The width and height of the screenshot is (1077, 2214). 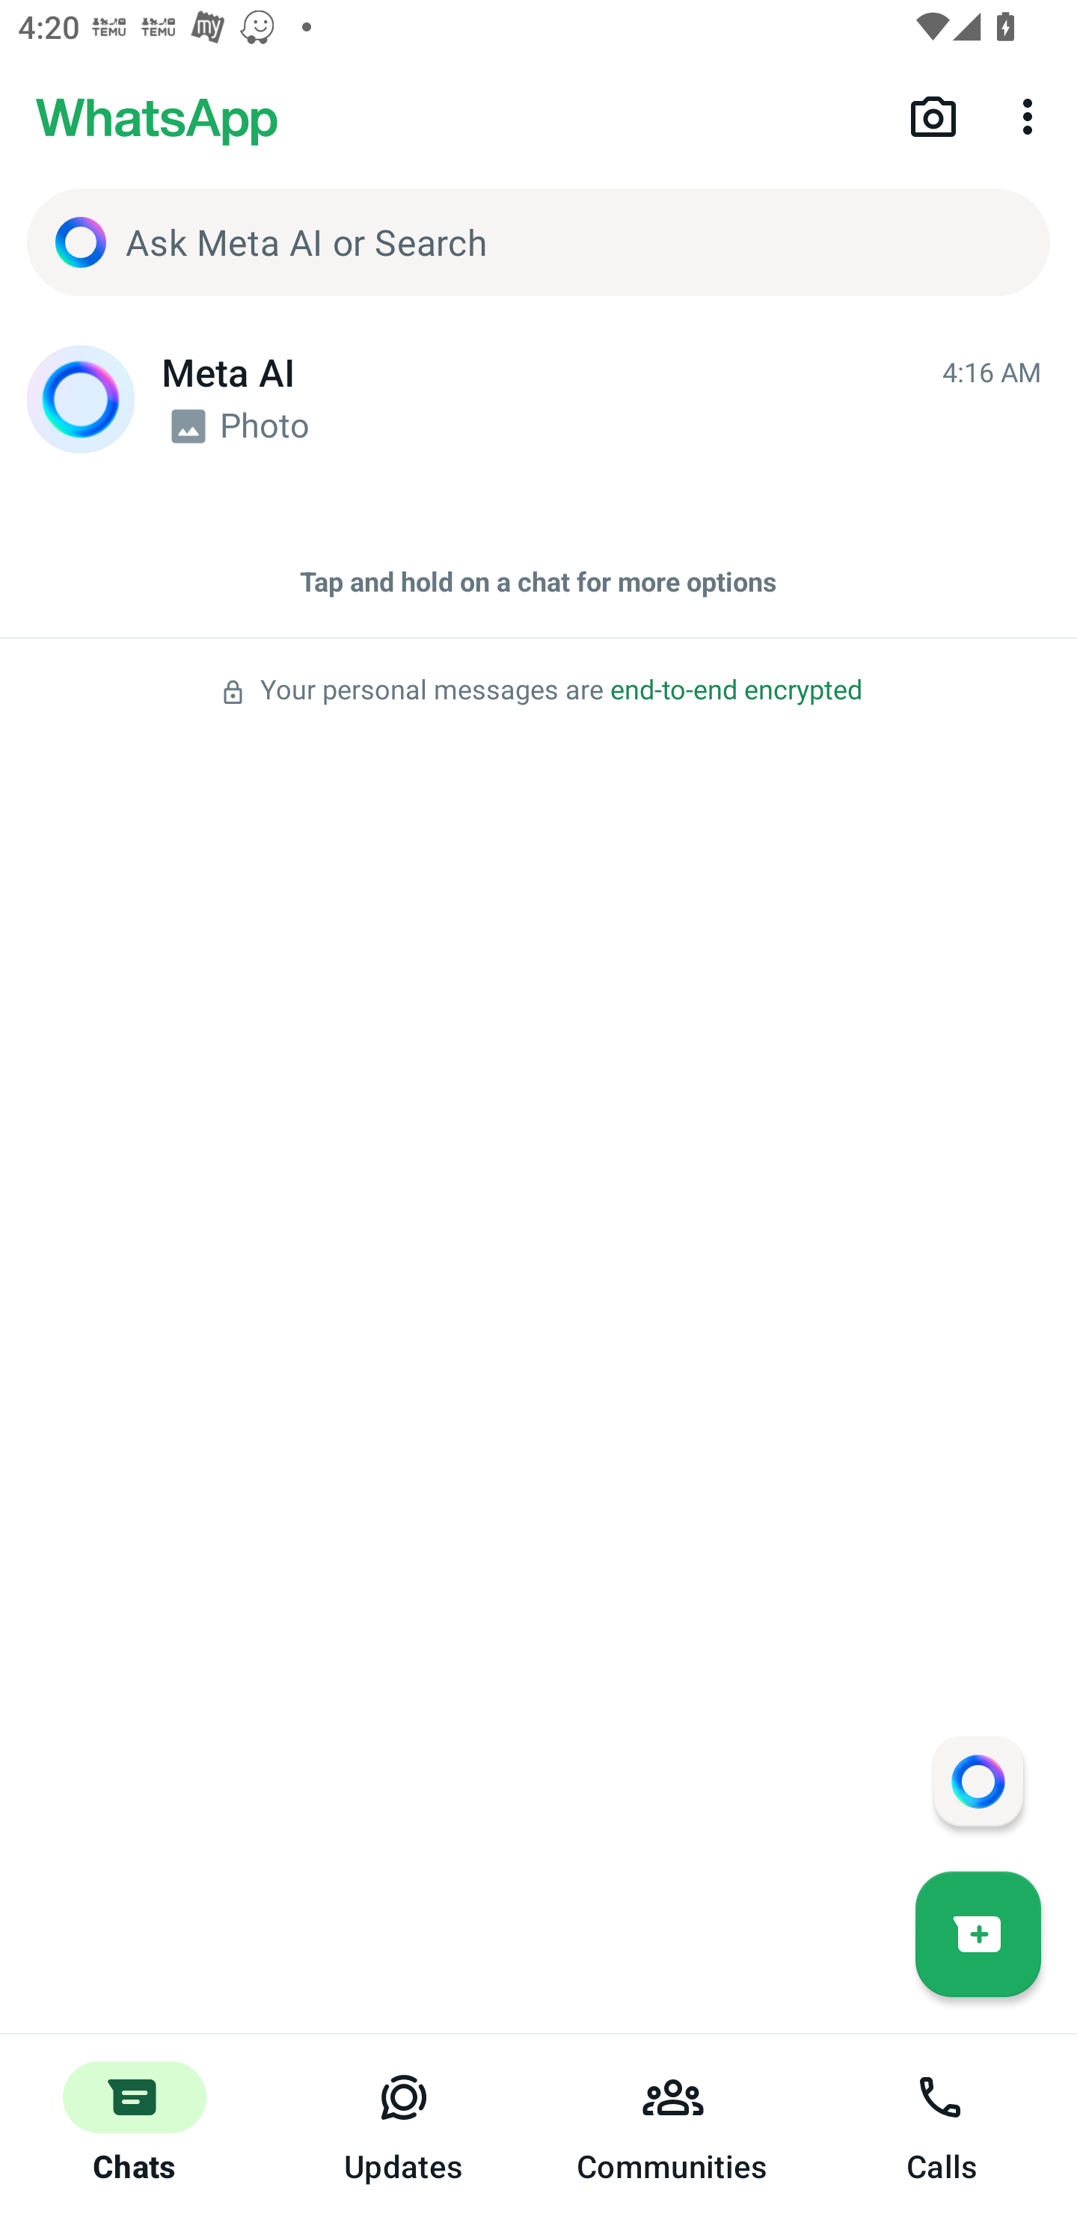 I want to click on Updates, so click(x=404, y=2124).